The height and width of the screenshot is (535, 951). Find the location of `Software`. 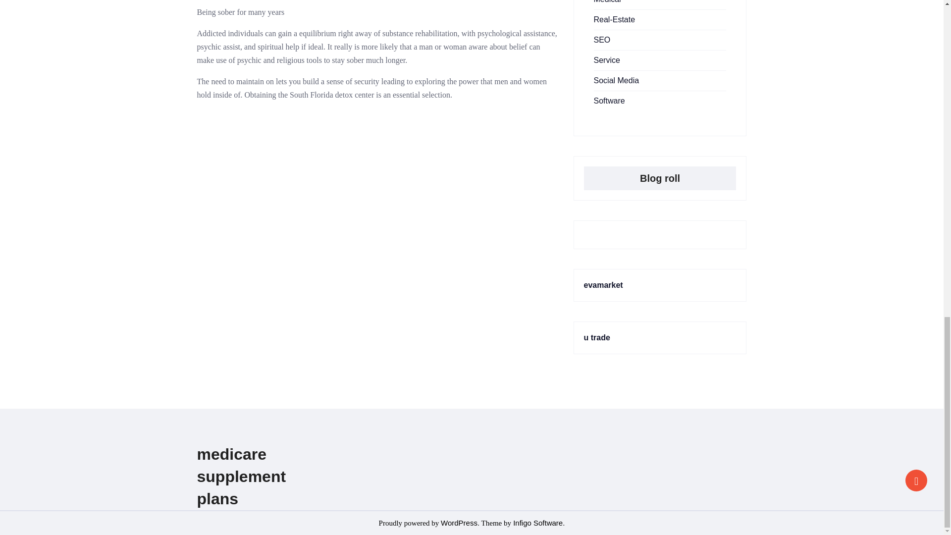

Software is located at coordinates (609, 101).